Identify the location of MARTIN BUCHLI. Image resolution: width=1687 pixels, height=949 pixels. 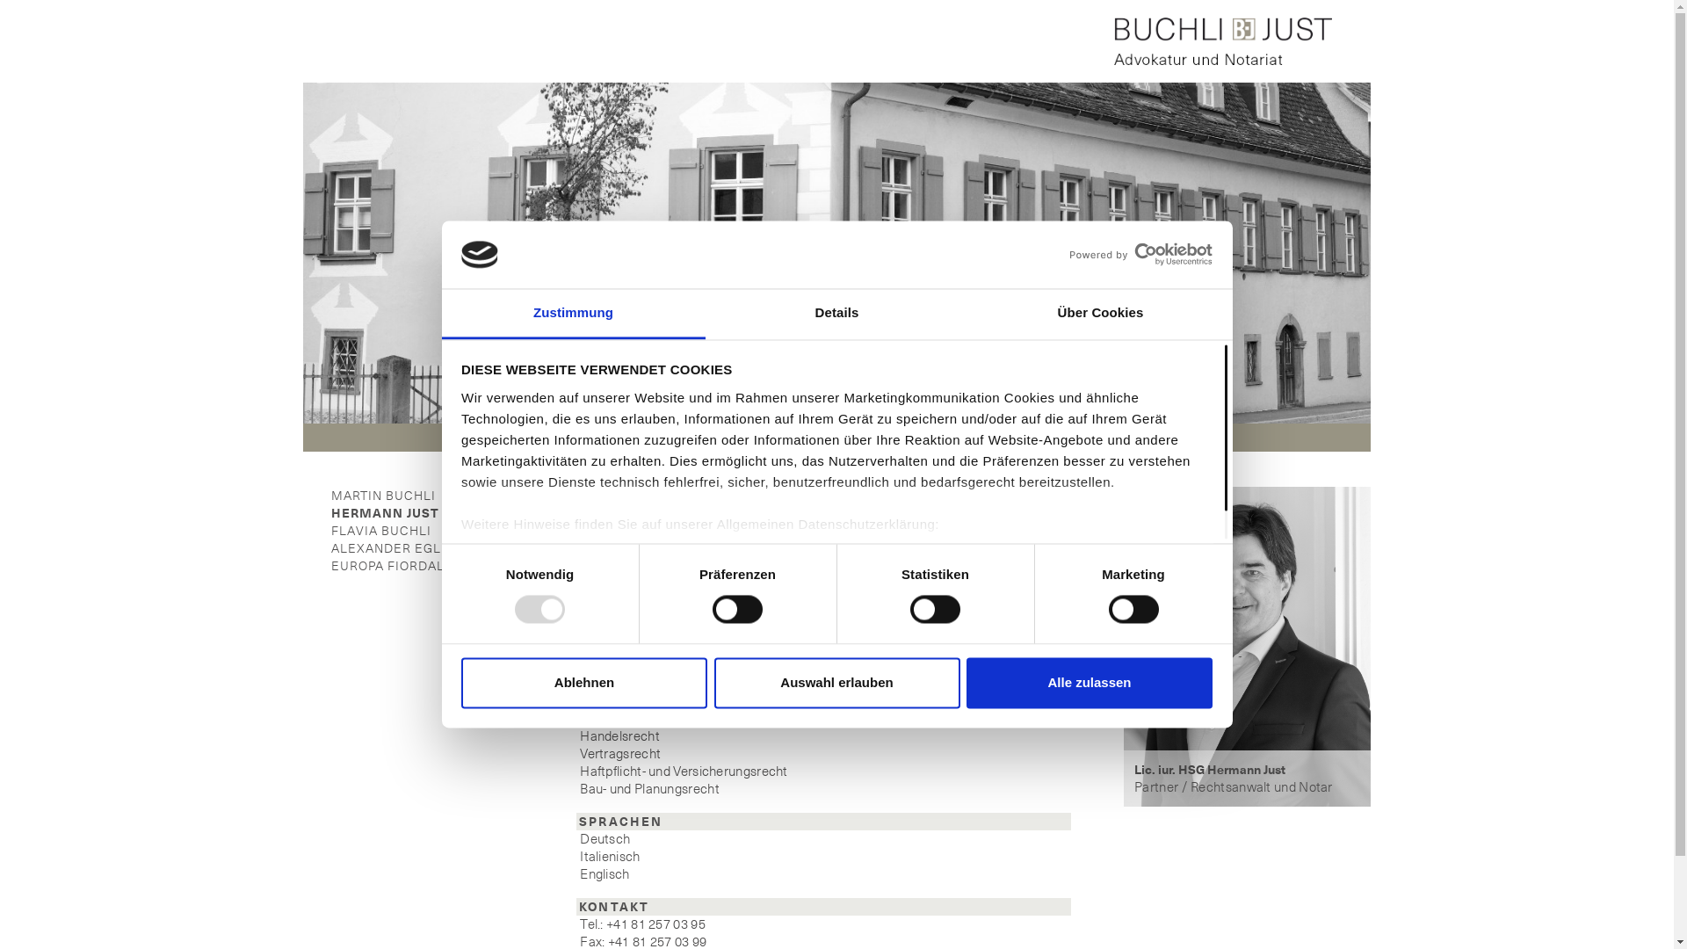
(383, 496).